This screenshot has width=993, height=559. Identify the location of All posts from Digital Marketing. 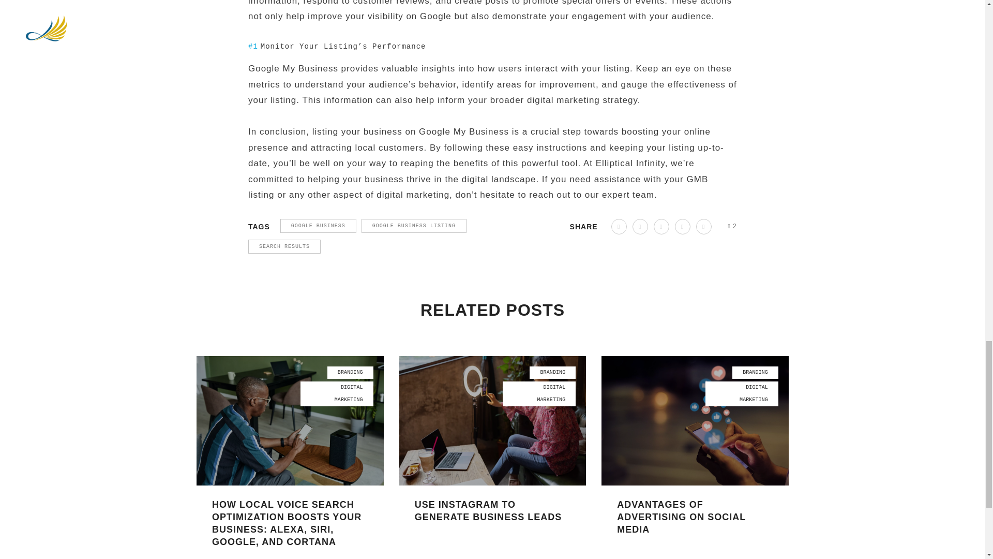
(742, 393).